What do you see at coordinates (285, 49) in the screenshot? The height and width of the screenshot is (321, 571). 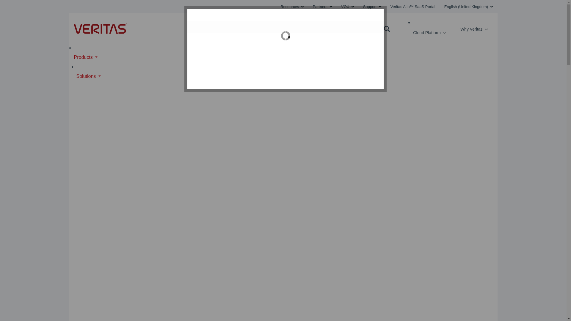 I see `TrustArc Cookie Consent Manager` at bounding box center [285, 49].